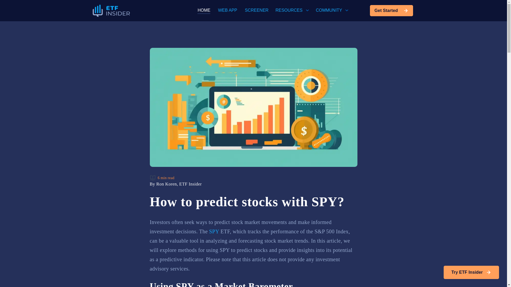 This screenshot has width=511, height=287. Describe the element at coordinates (471, 272) in the screenshot. I see `Try ETF Insider` at that location.